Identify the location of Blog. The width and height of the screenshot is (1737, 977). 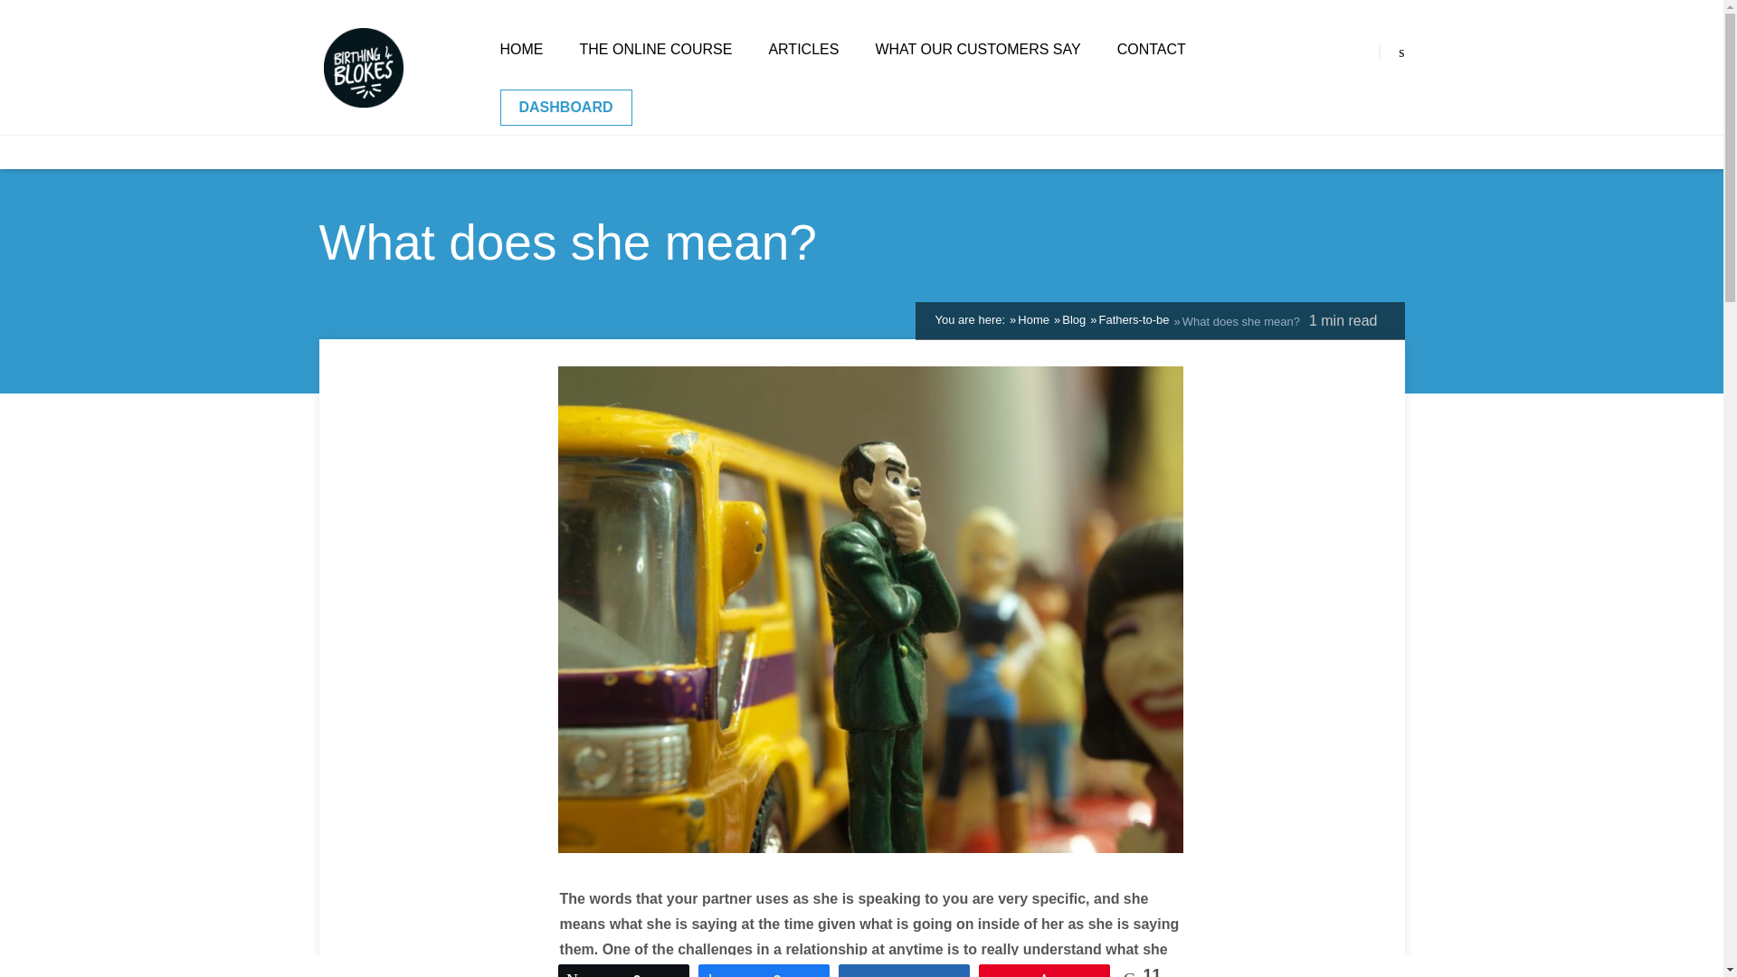
(1073, 318).